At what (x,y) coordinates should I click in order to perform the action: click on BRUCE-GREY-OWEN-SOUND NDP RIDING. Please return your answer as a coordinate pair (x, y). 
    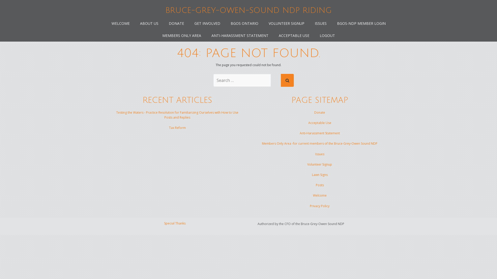
    Looking at the image, I should click on (248, 10).